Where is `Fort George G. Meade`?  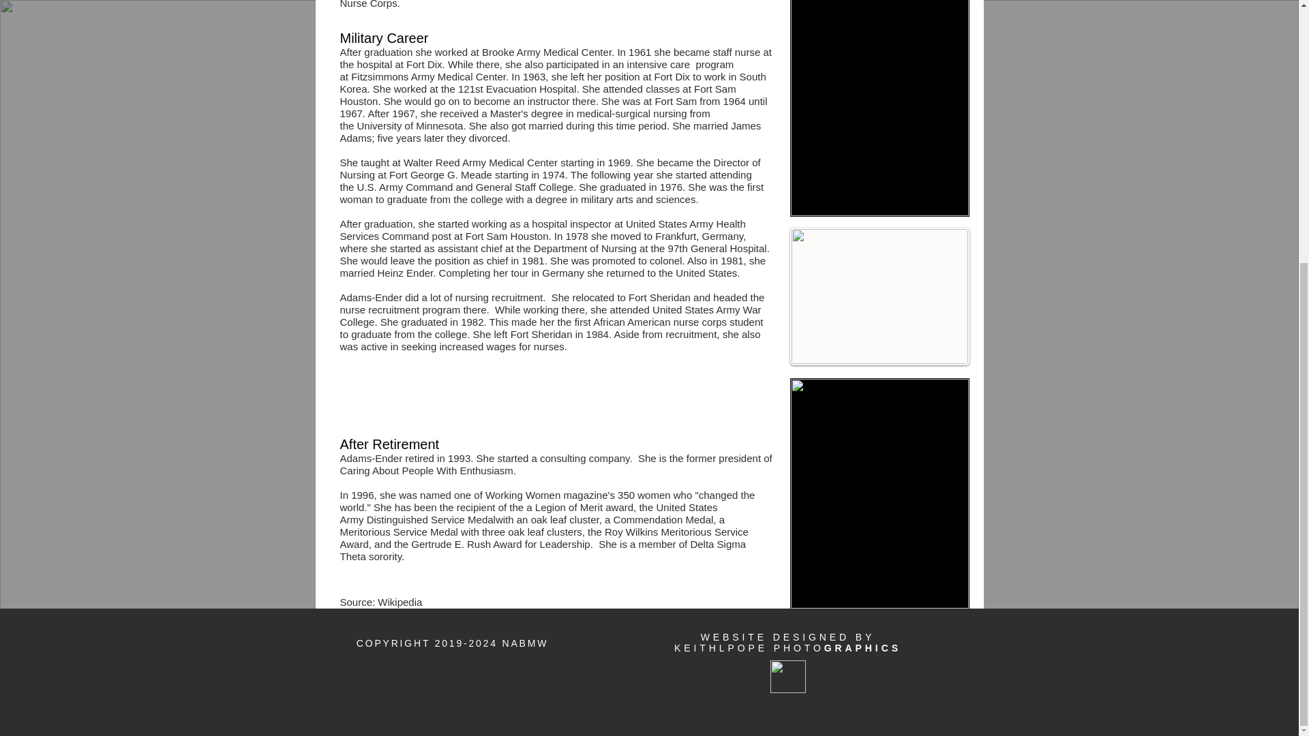 Fort George G. Meade is located at coordinates (440, 174).